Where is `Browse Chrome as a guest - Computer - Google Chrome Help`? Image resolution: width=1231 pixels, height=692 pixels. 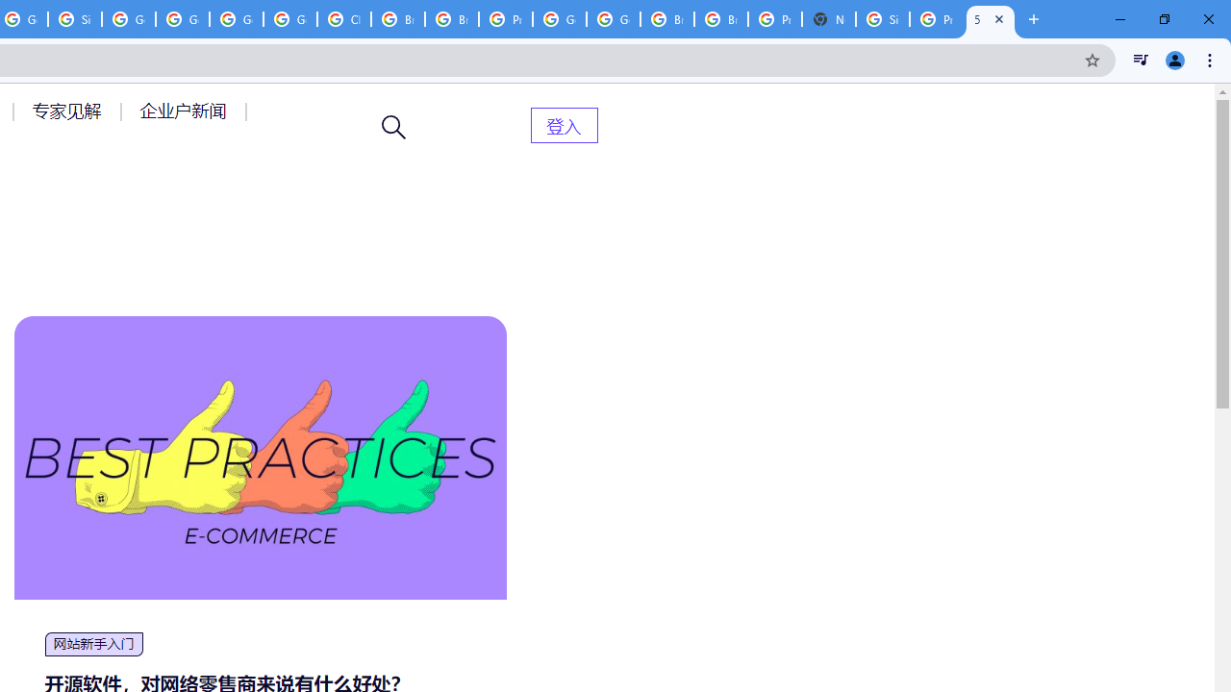
Browse Chrome as a guest - Computer - Google Chrome Help is located at coordinates (721, 19).